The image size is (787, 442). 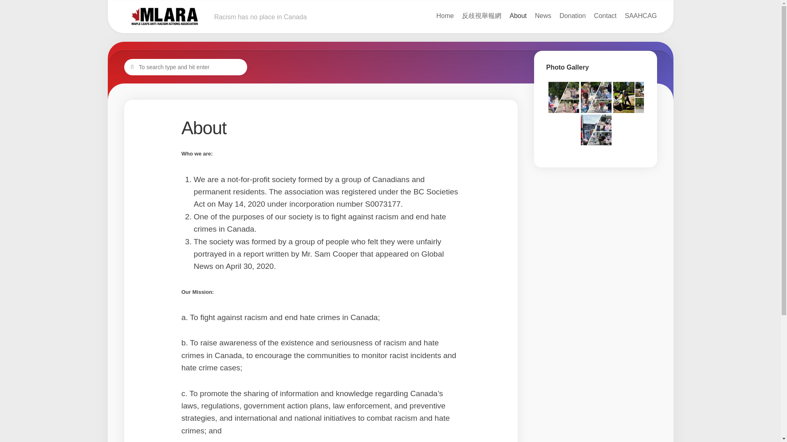 What do you see at coordinates (445, 16) in the screenshot?
I see `Home` at bounding box center [445, 16].